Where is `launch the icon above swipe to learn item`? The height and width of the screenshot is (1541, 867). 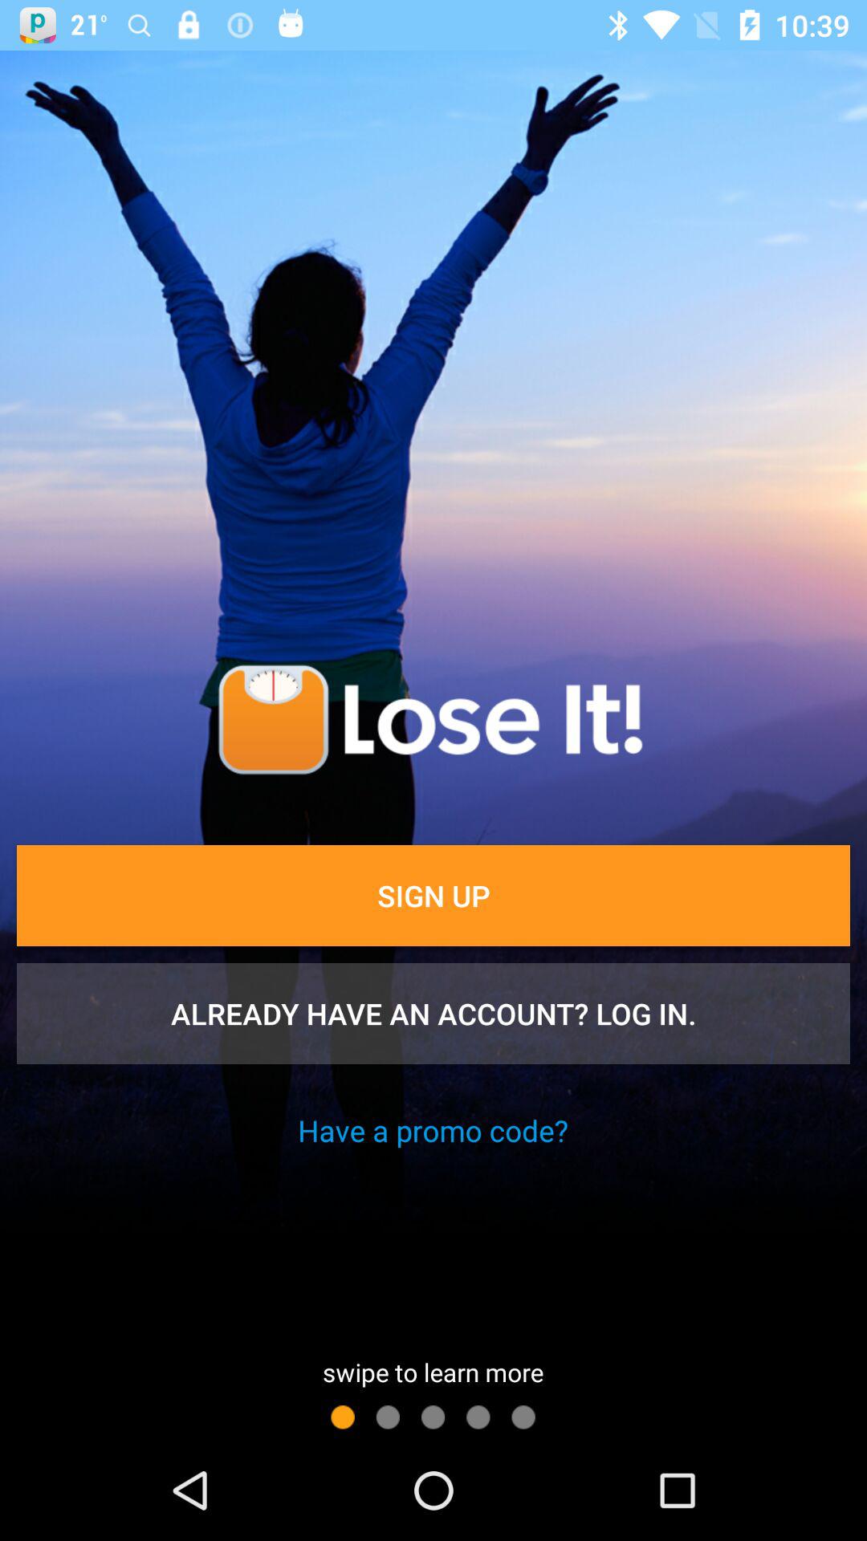 launch the icon above swipe to learn item is located at coordinates (433, 1130).